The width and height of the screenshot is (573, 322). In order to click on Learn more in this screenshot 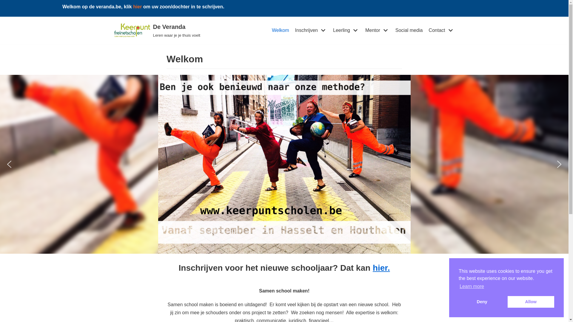, I will do `click(472, 287)`.